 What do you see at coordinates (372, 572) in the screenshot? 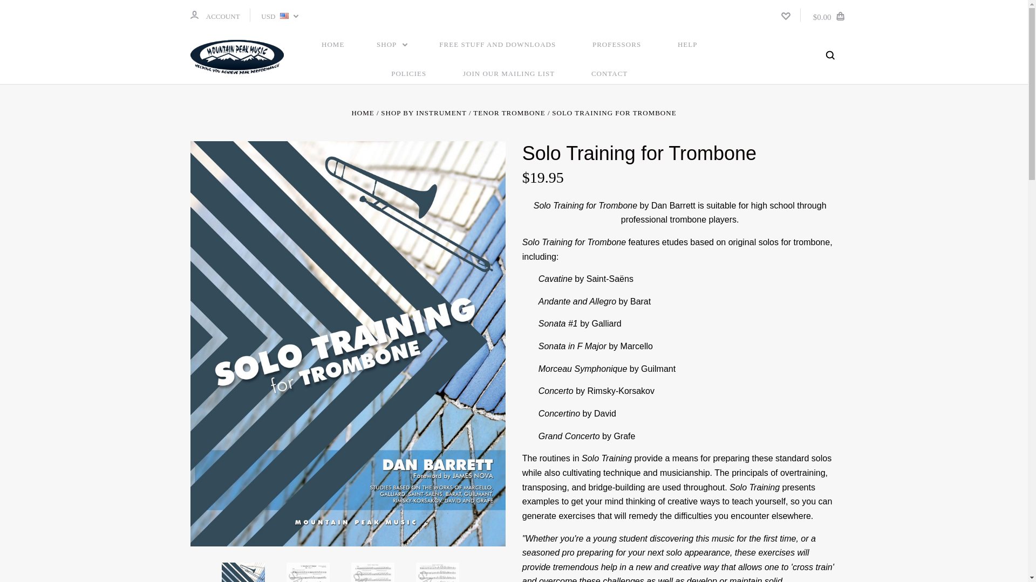
I see `Solo Training for Trombone` at bounding box center [372, 572].